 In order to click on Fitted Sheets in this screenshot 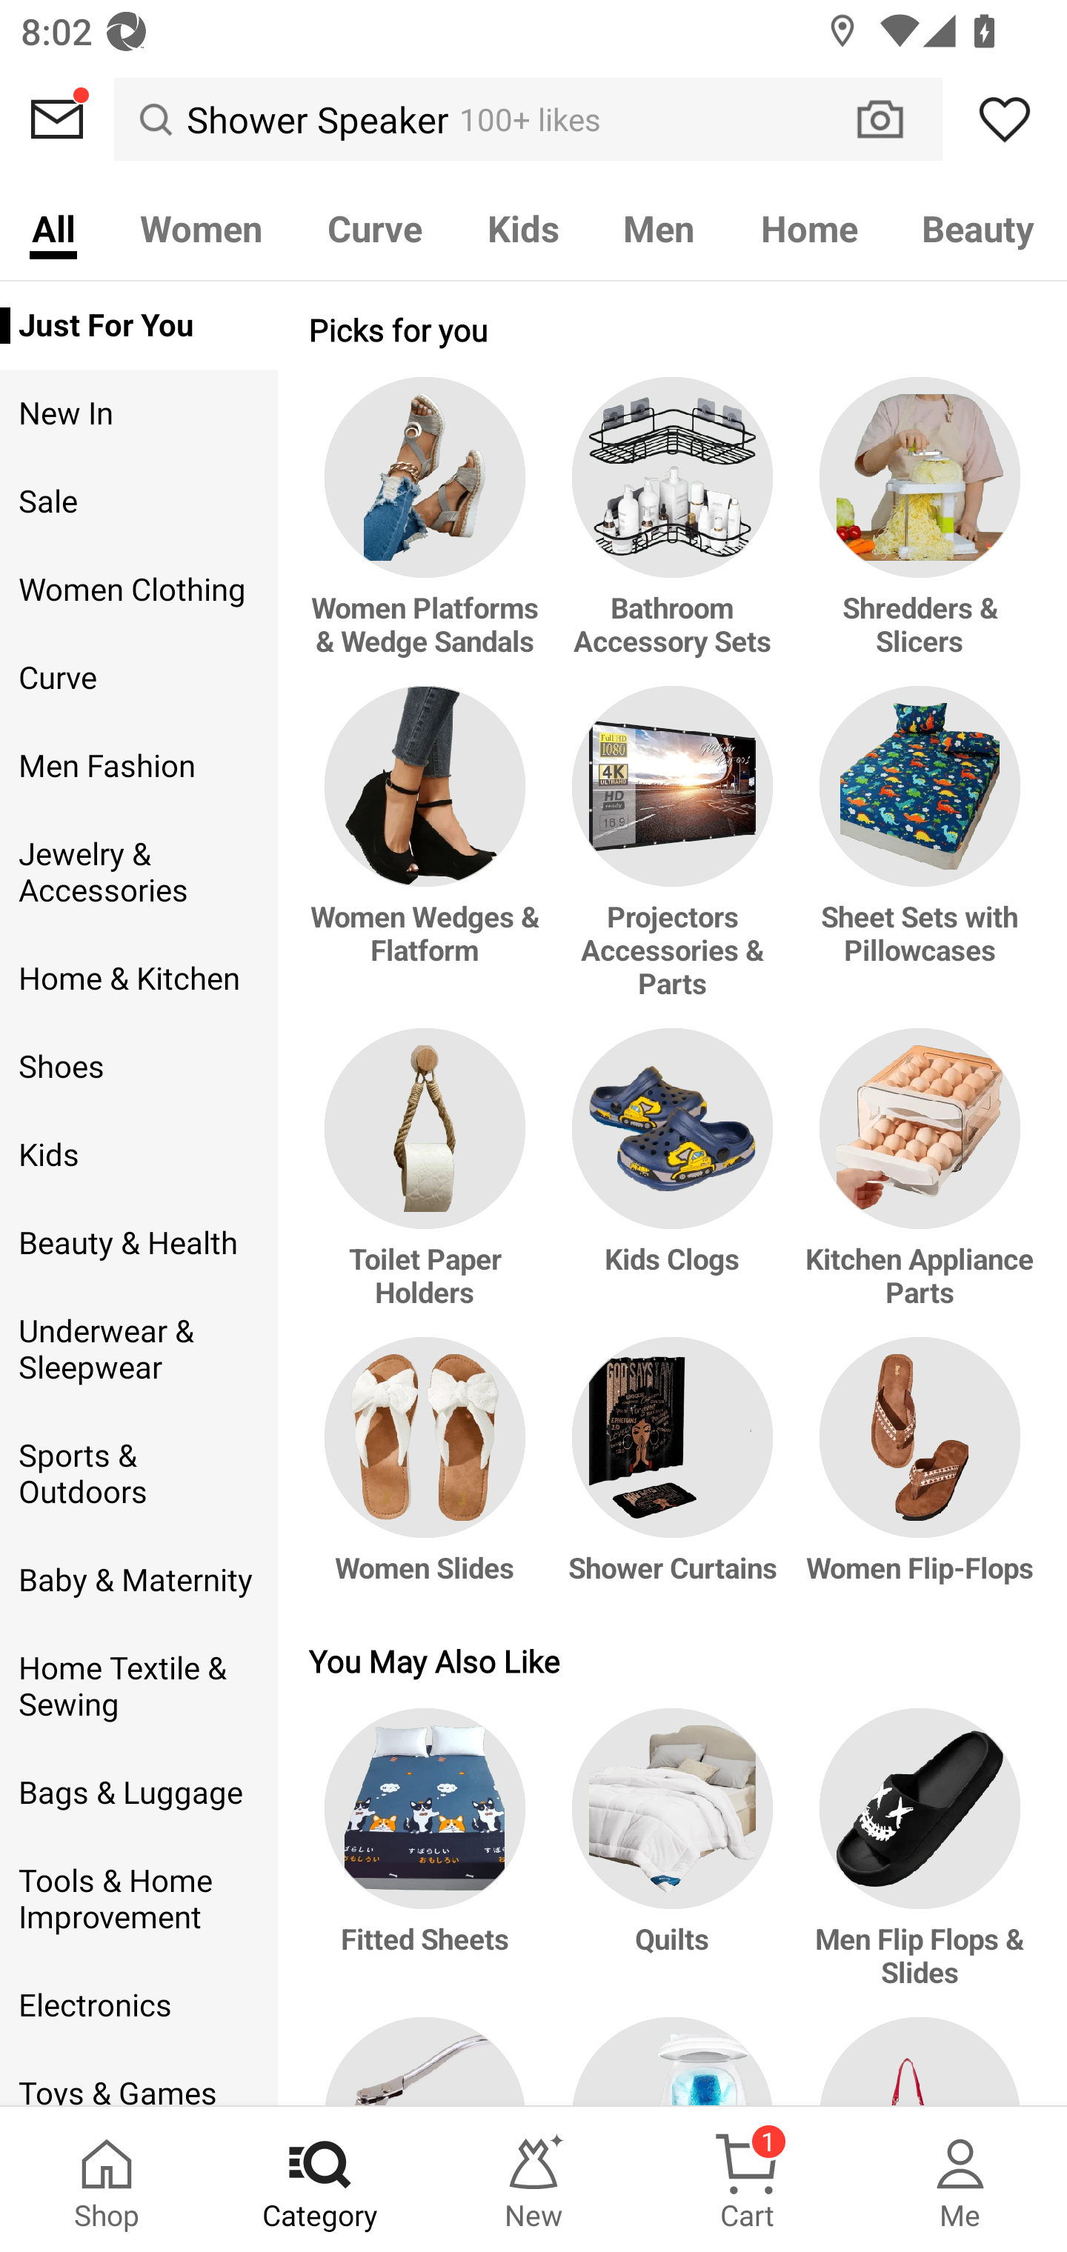, I will do `click(430, 1863)`.